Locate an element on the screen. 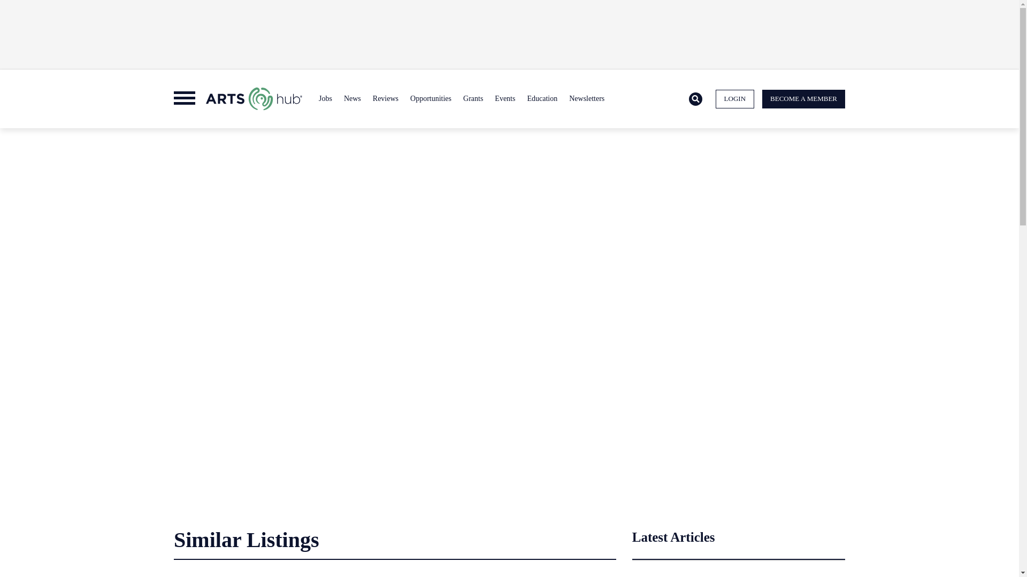 The height and width of the screenshot is (577, 1027). Education is located at coordinates (541, 98).